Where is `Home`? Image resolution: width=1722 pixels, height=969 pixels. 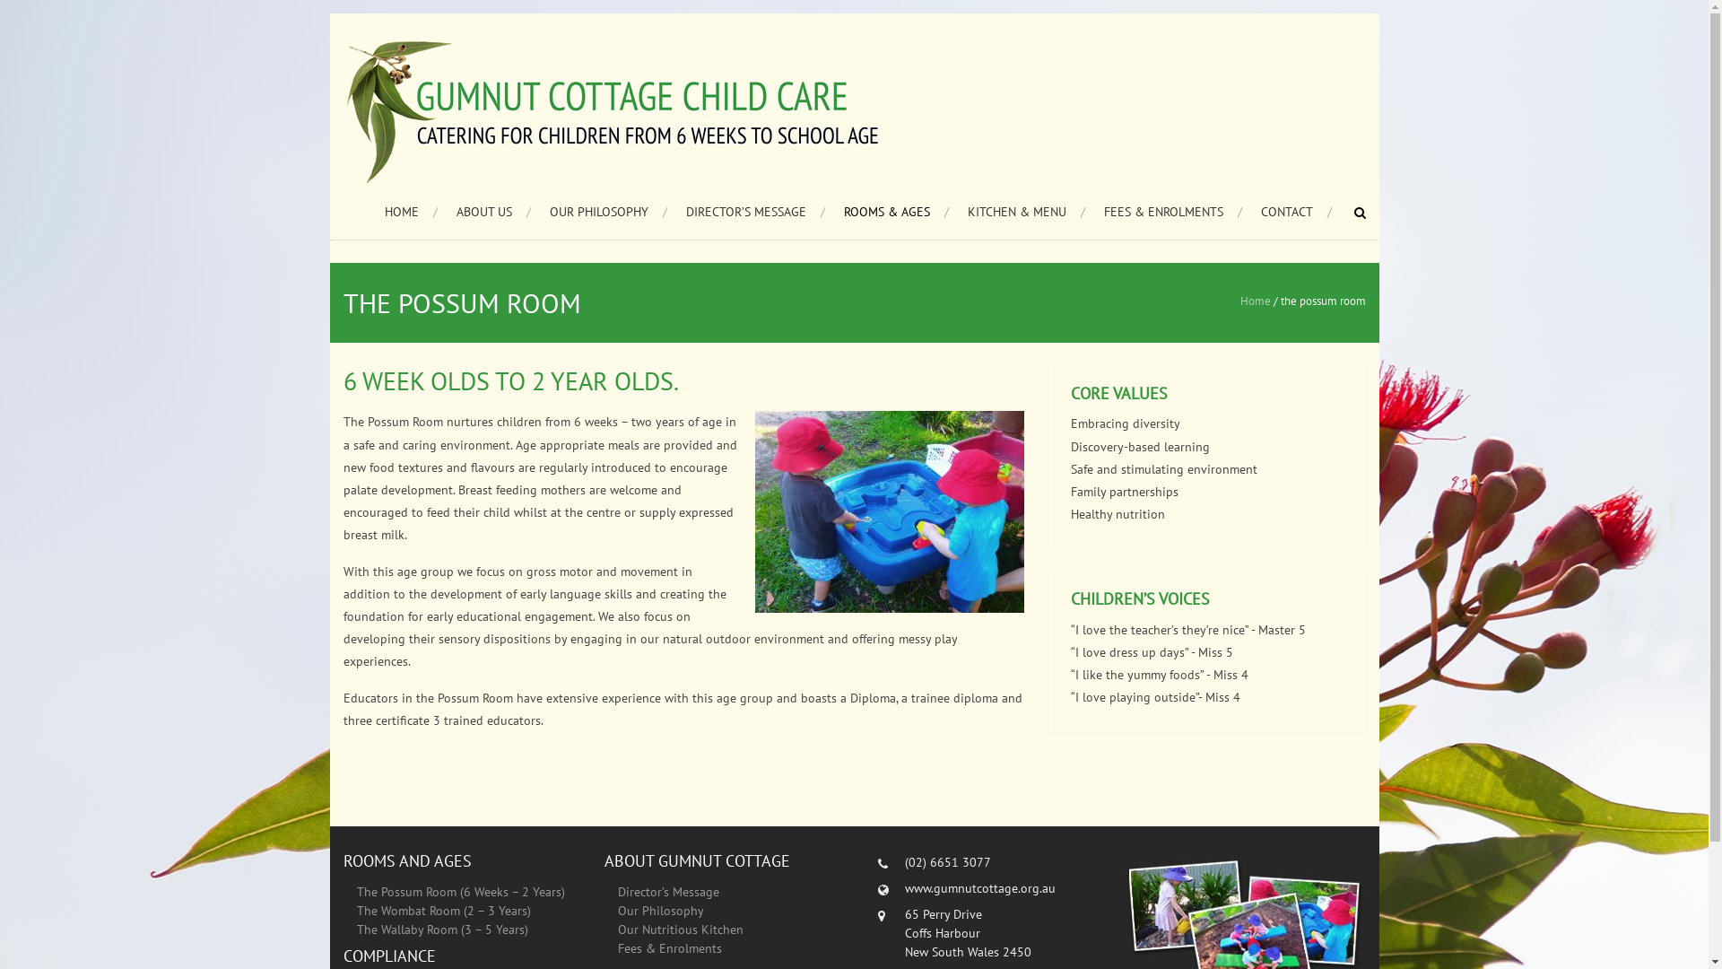
Home is located at coordinates (1255, 301).